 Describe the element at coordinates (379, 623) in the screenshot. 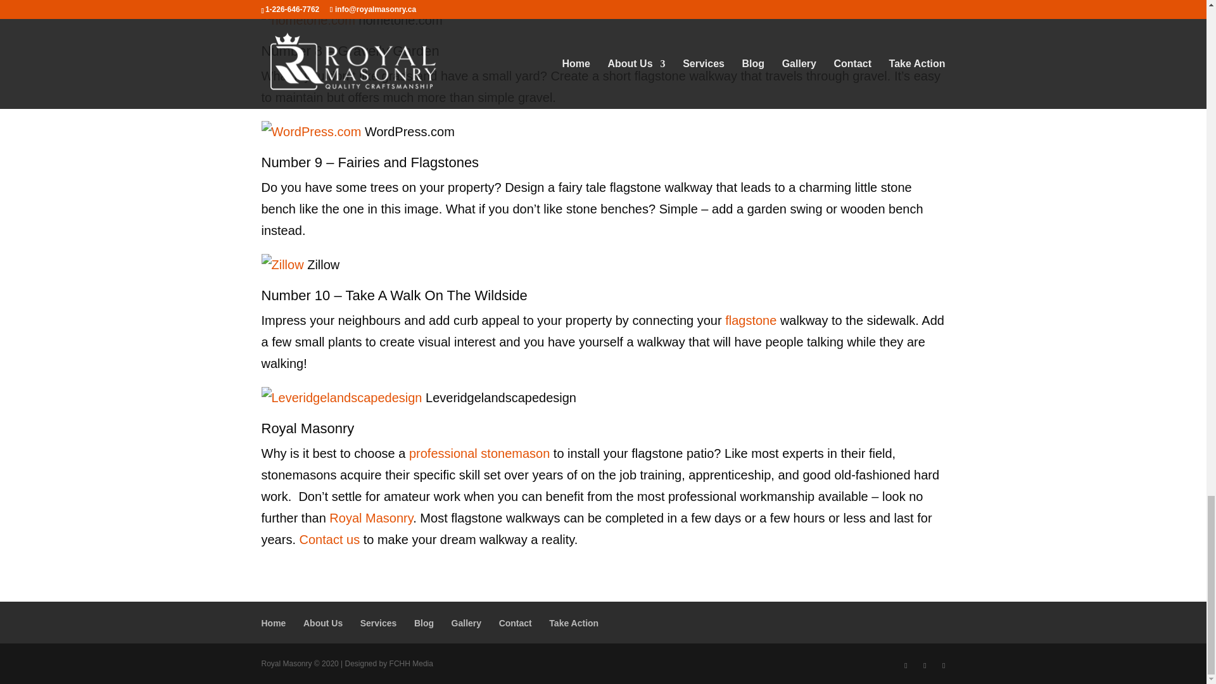

I see `Services` at that location.